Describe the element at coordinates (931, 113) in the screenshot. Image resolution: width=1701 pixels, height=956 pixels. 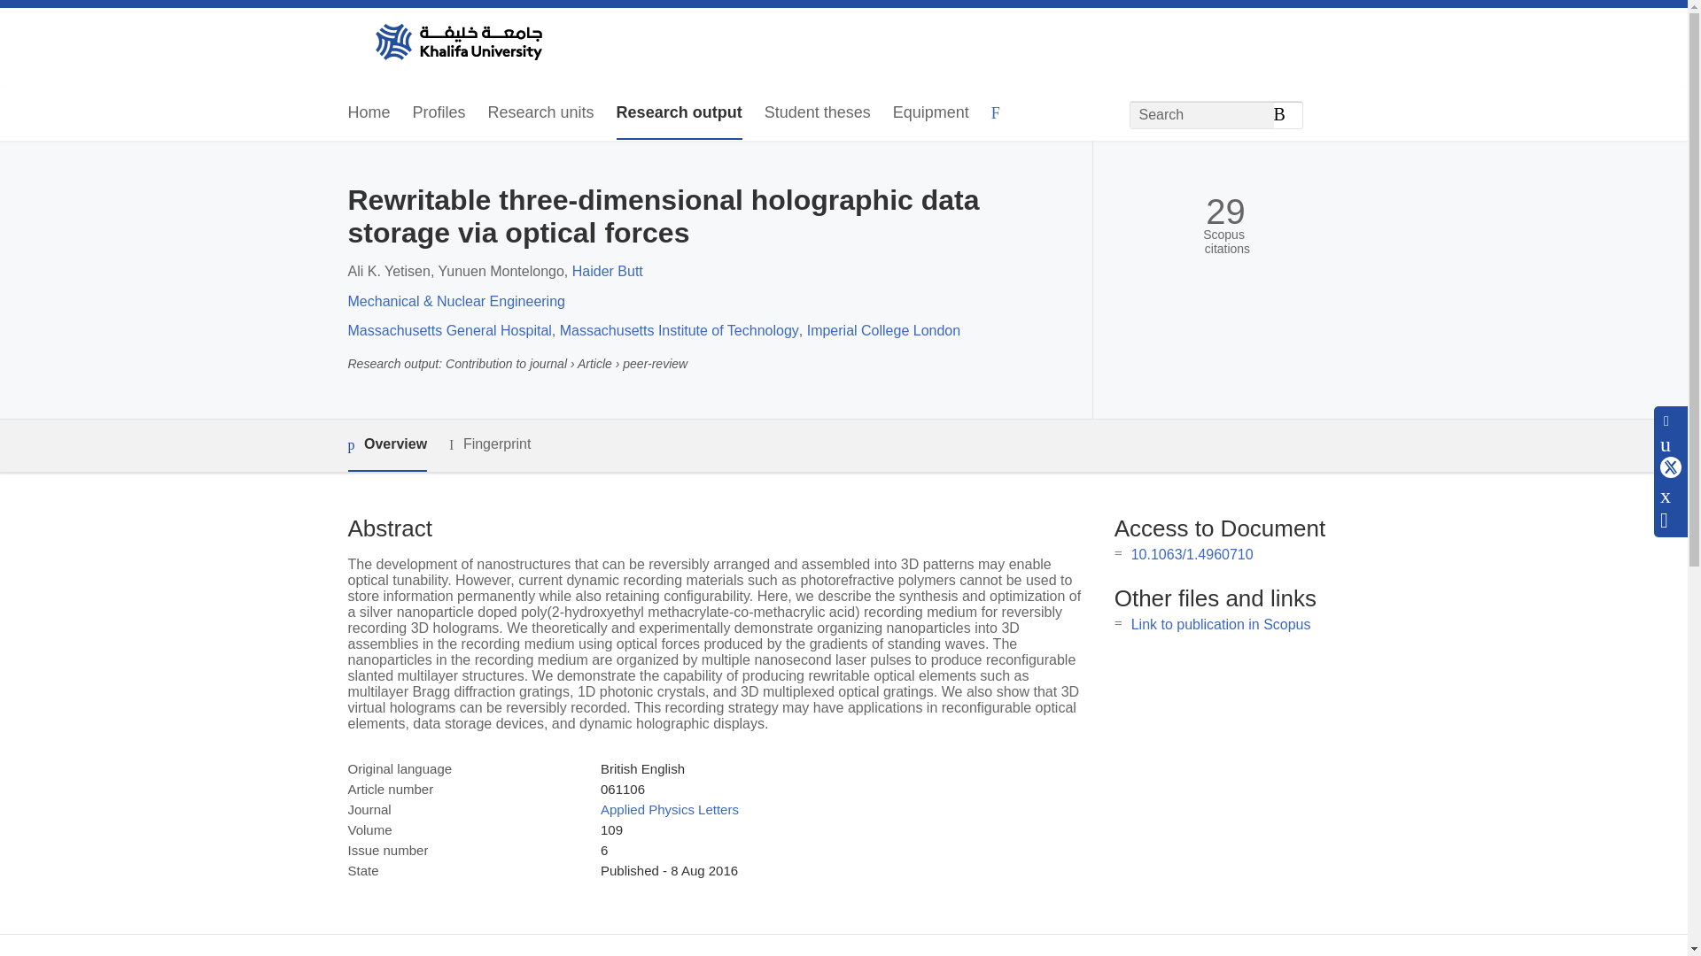
I see `Equipment` at that location.